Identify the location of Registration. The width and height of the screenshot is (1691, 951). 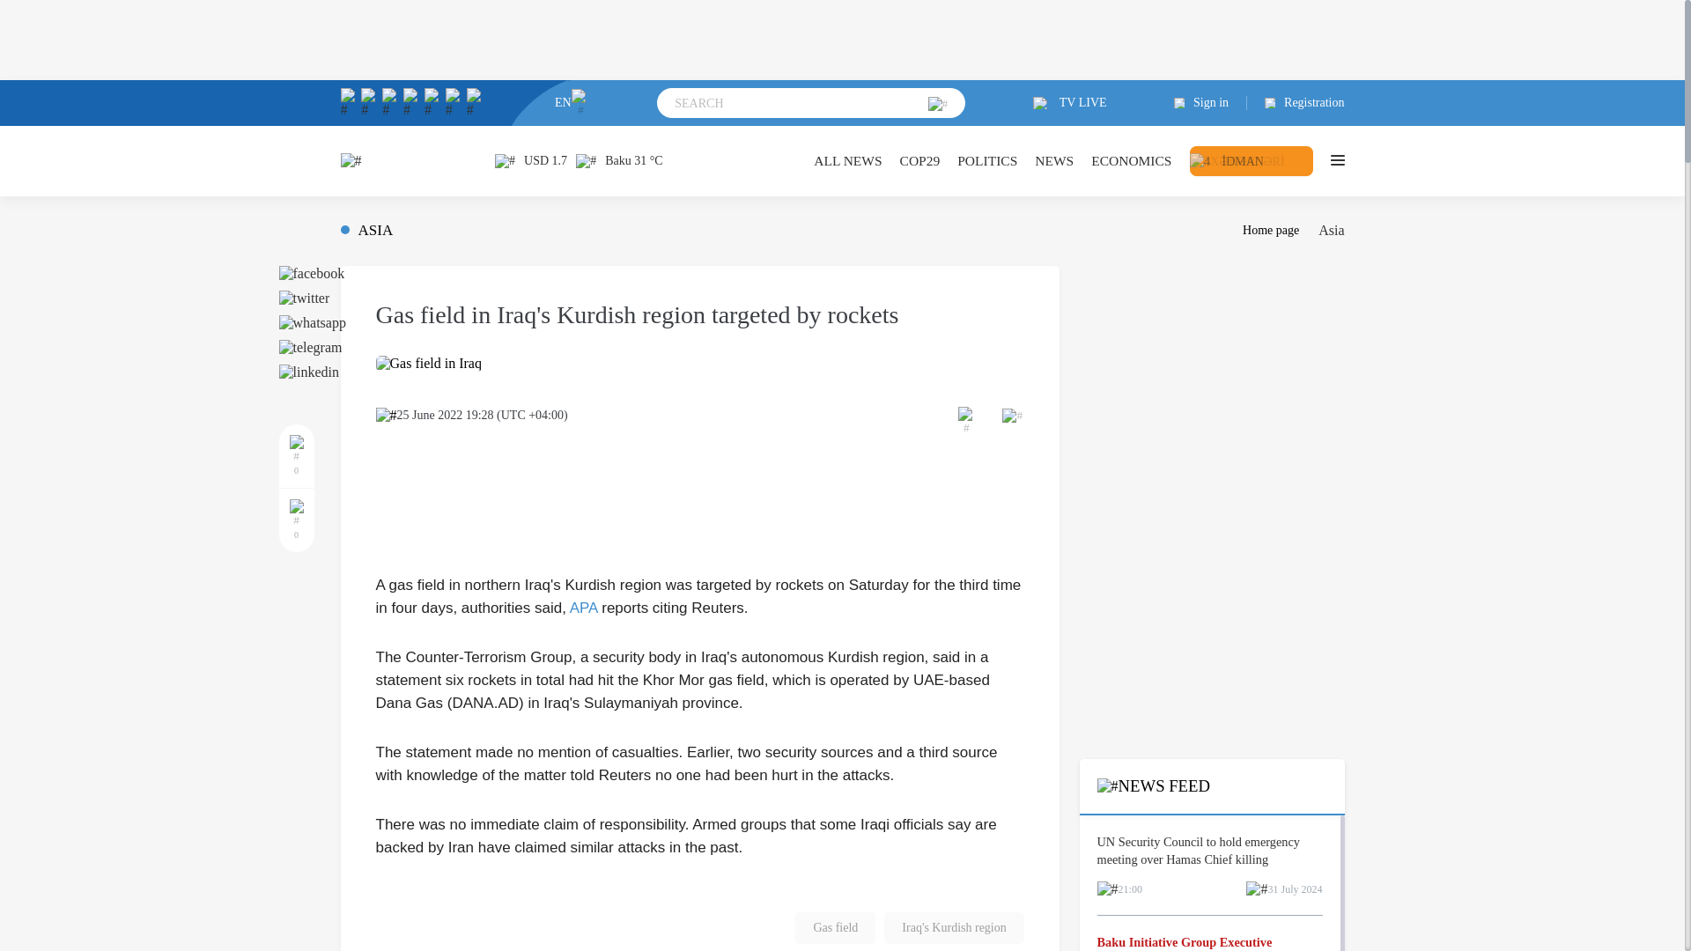
(1296, 103).